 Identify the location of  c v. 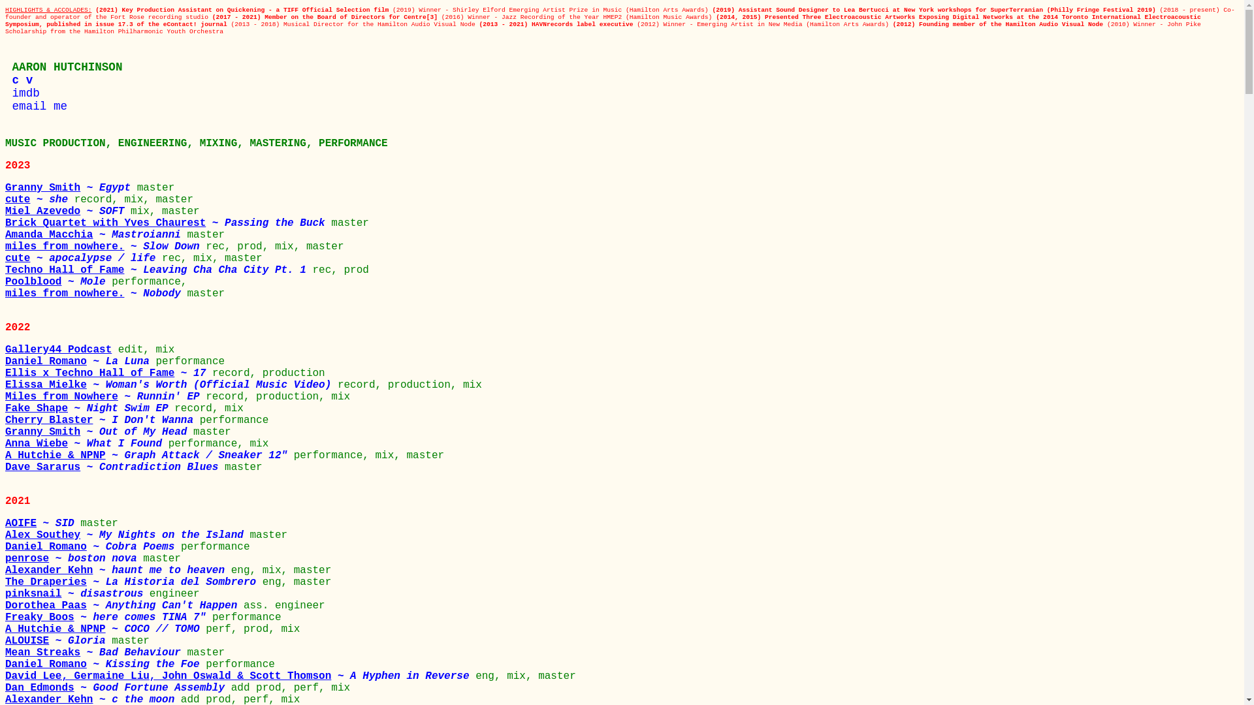
(19, 80).